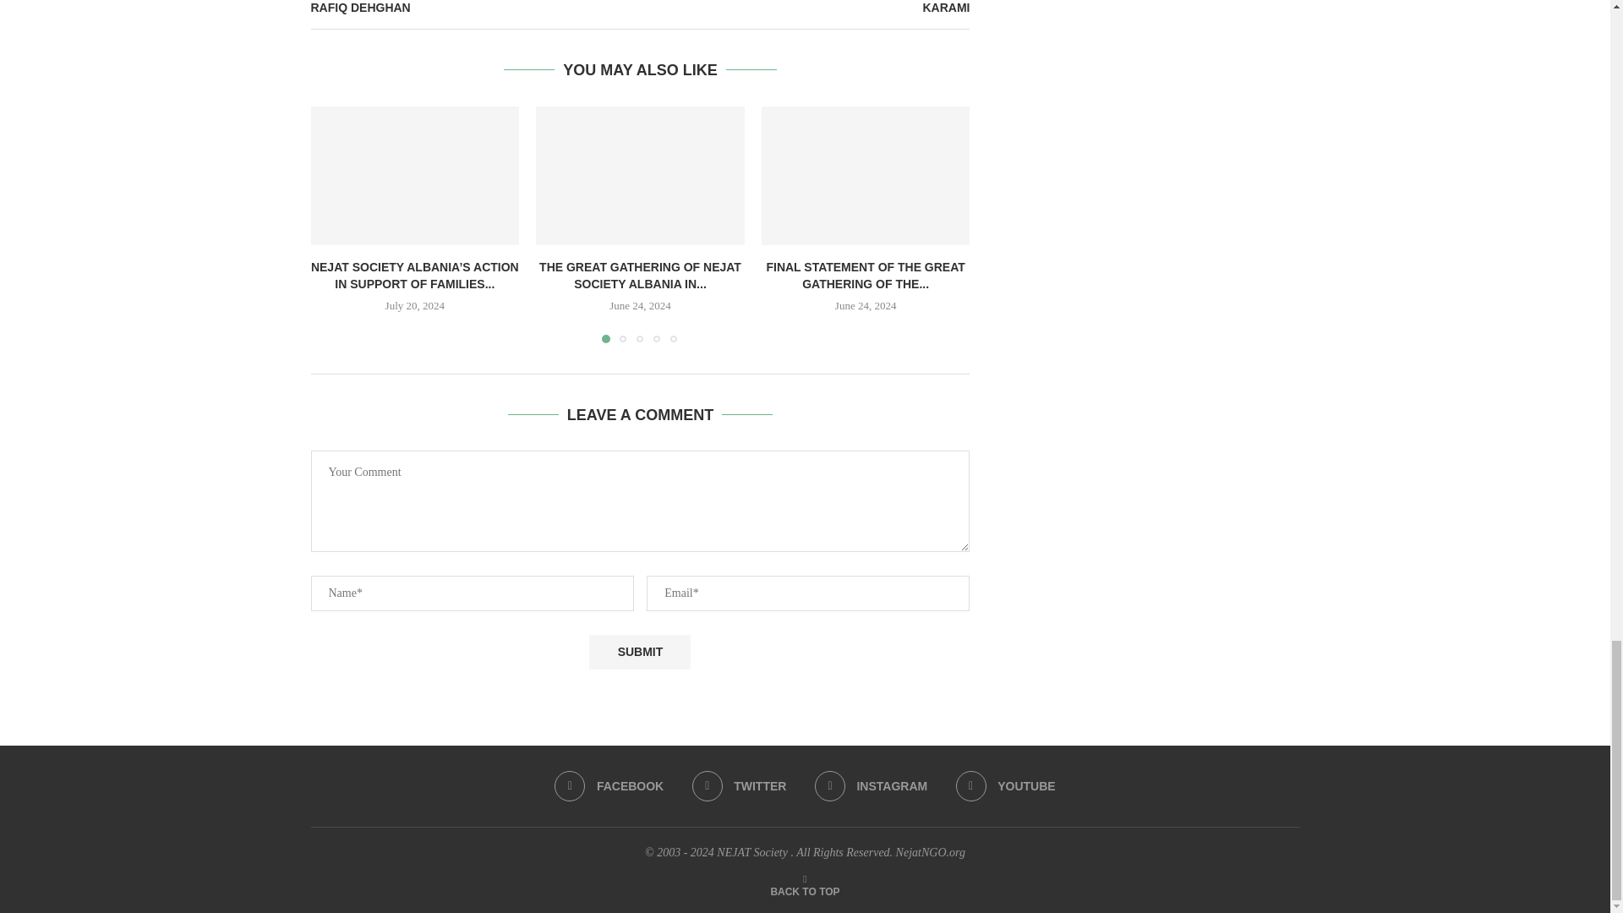 Image resolution: width=1623 pixels, height=913 pixels. I want to click on The great gathering of Nejat Society Albania in Tirana, so click(640, 176).